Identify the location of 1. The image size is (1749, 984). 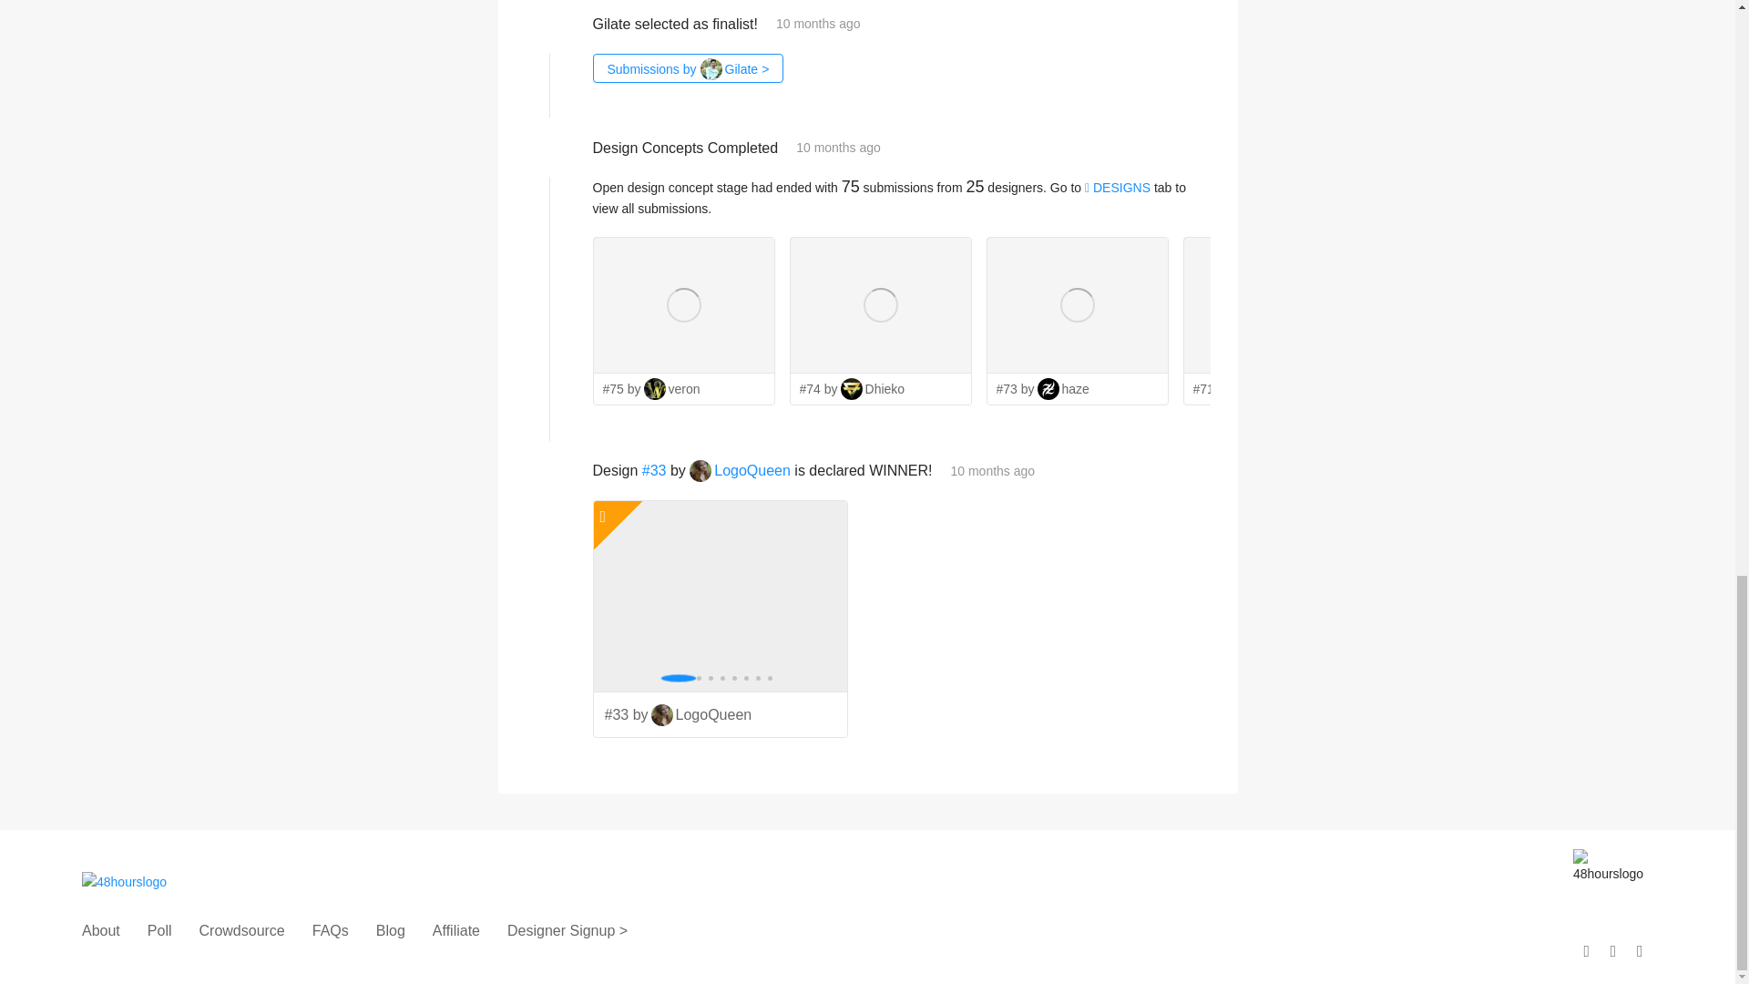
(1457, 358).